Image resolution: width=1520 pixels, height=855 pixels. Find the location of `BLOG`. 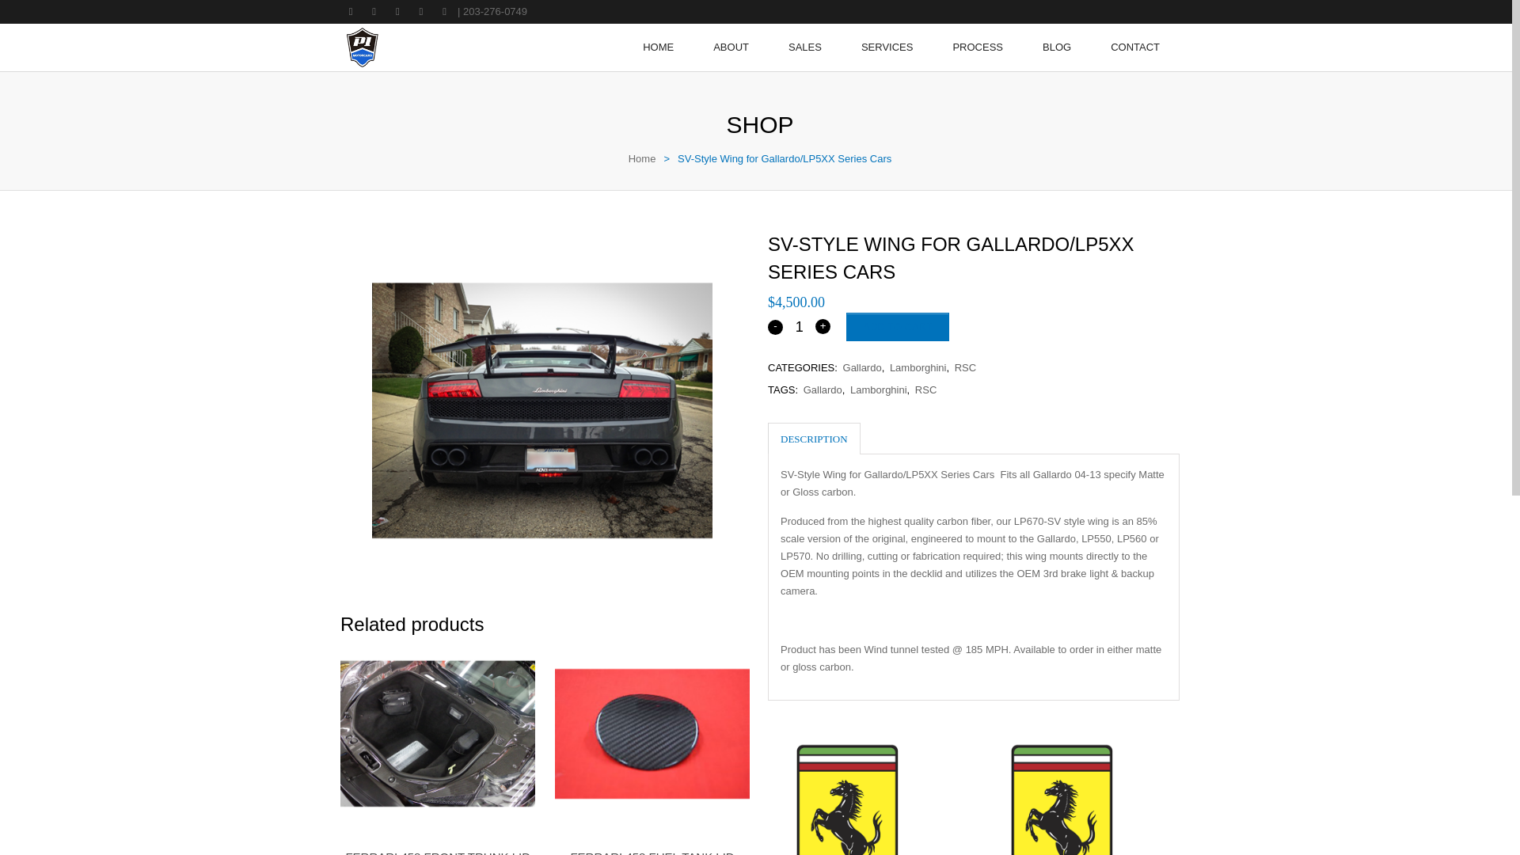

BLOG is located at coordinates (1057, 47).